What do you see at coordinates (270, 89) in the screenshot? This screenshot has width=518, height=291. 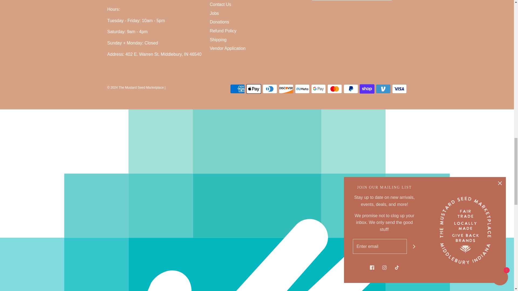 I see `Diners Club` at bounding box center [270, 89].